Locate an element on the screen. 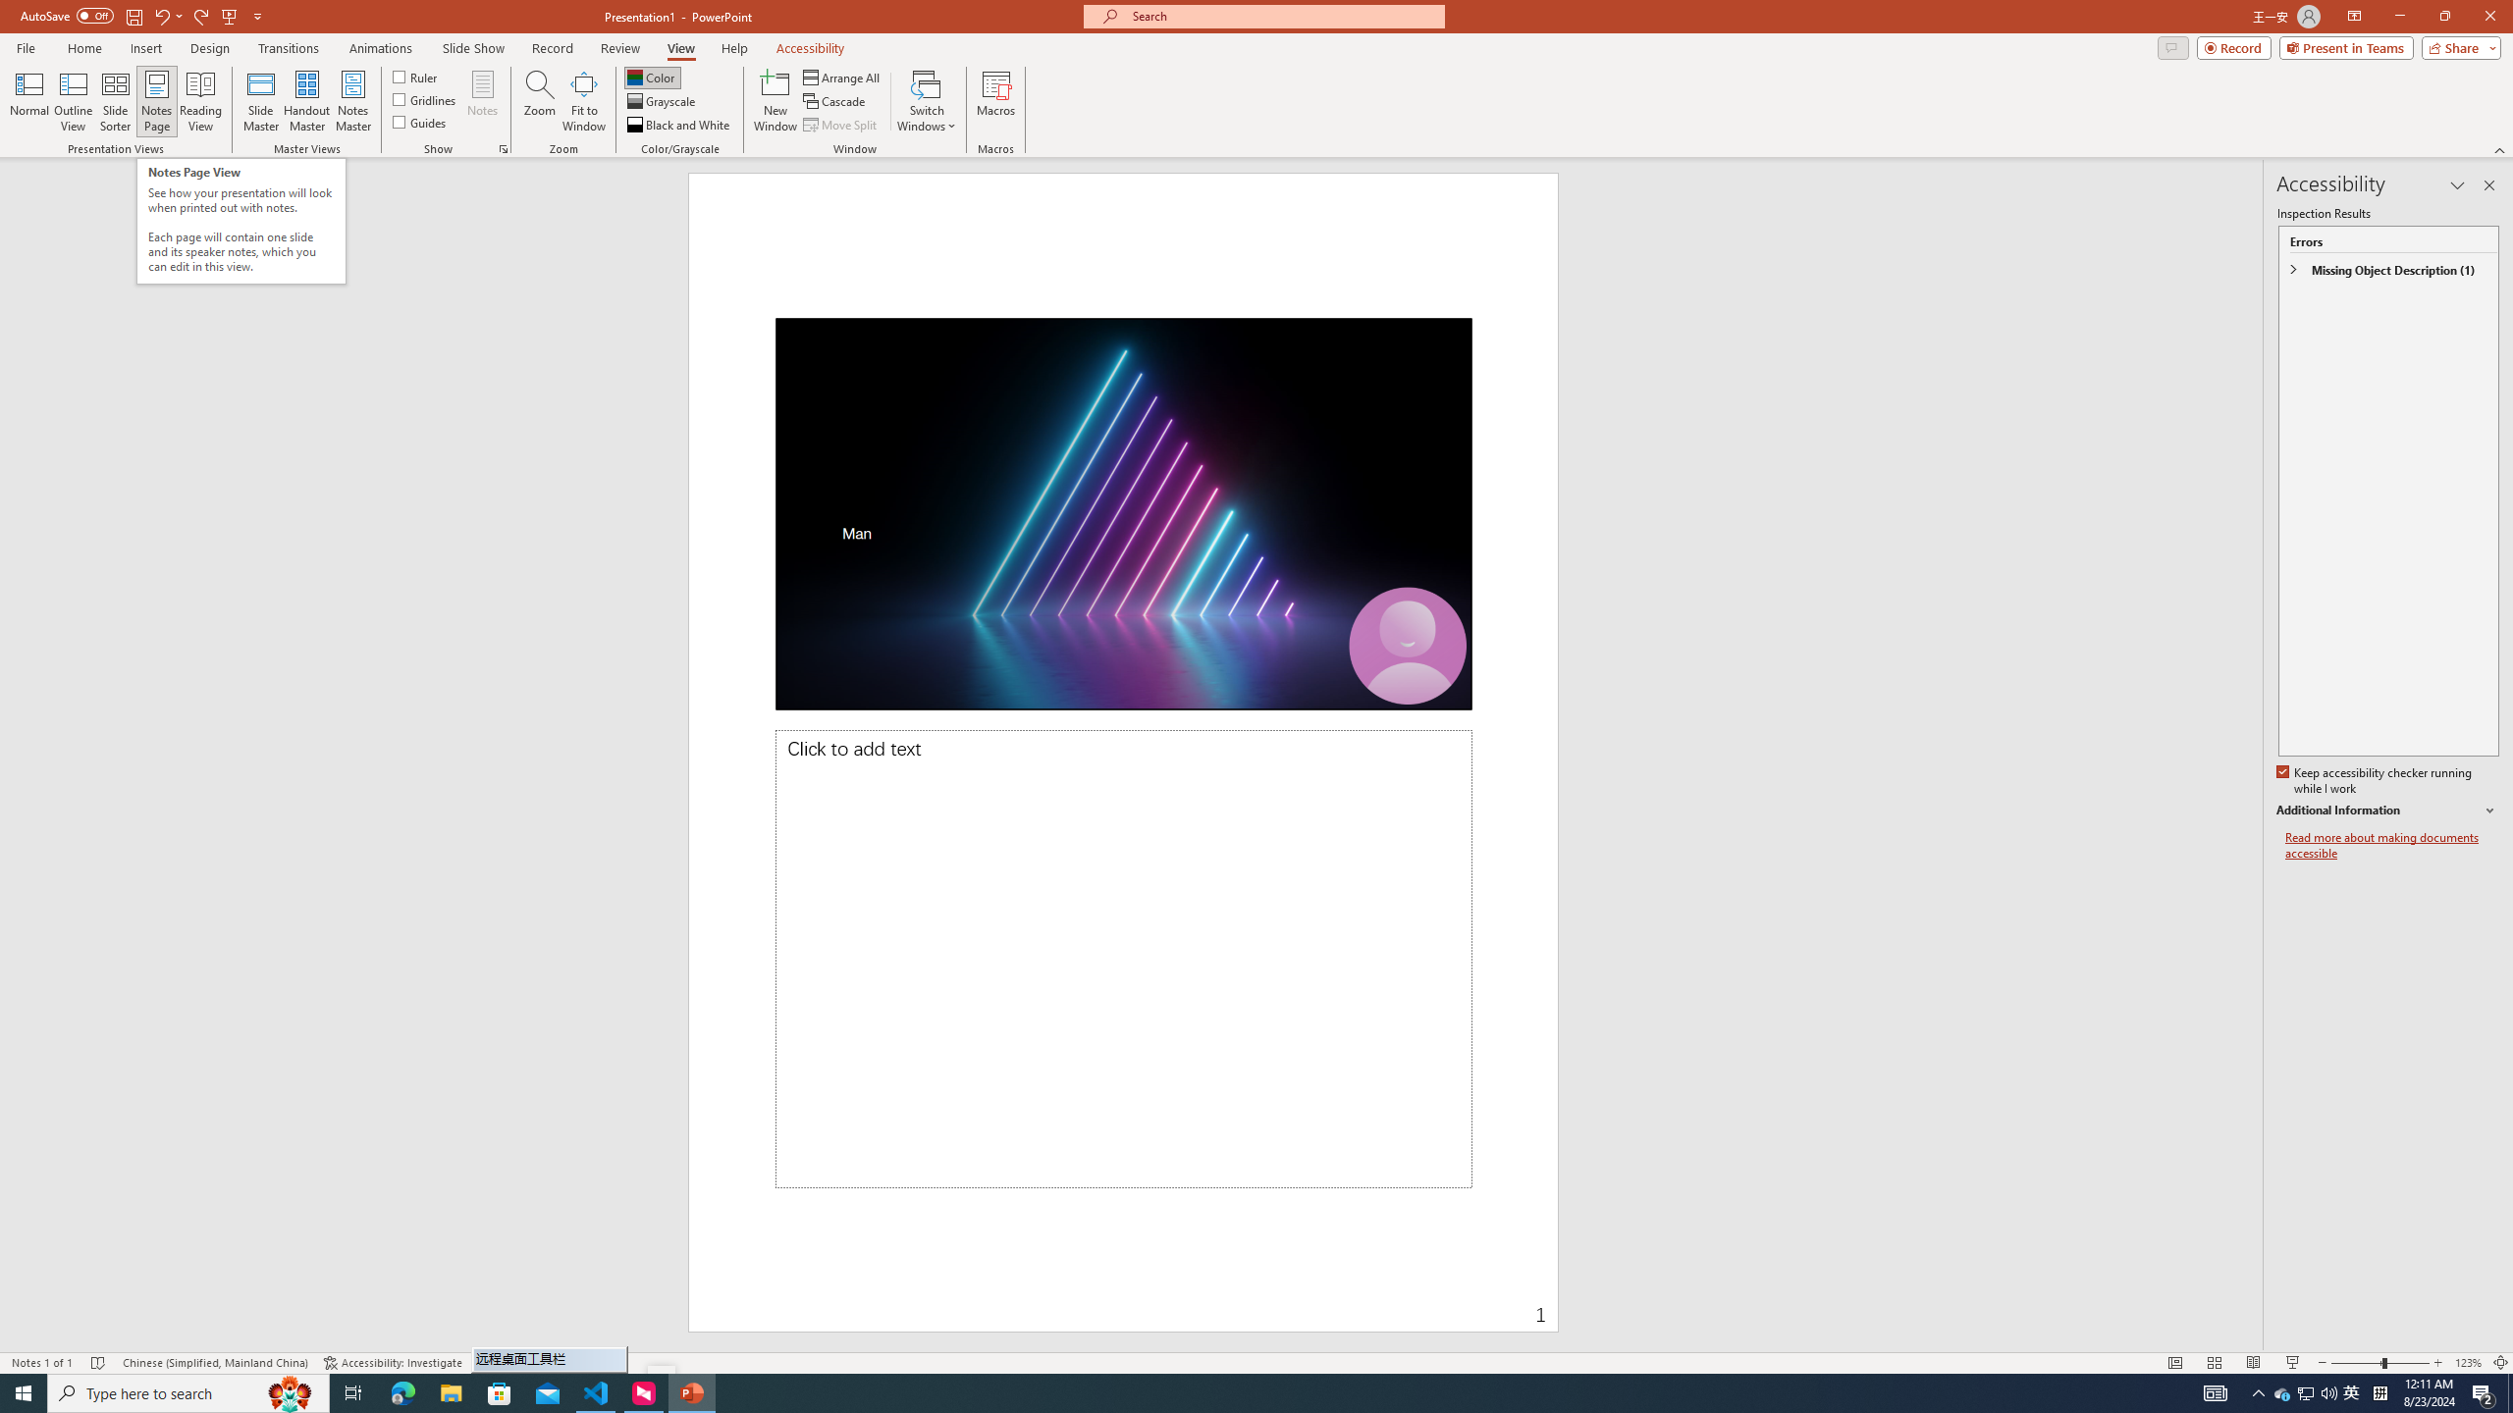  Black and White is located at coordinates (679, 126).